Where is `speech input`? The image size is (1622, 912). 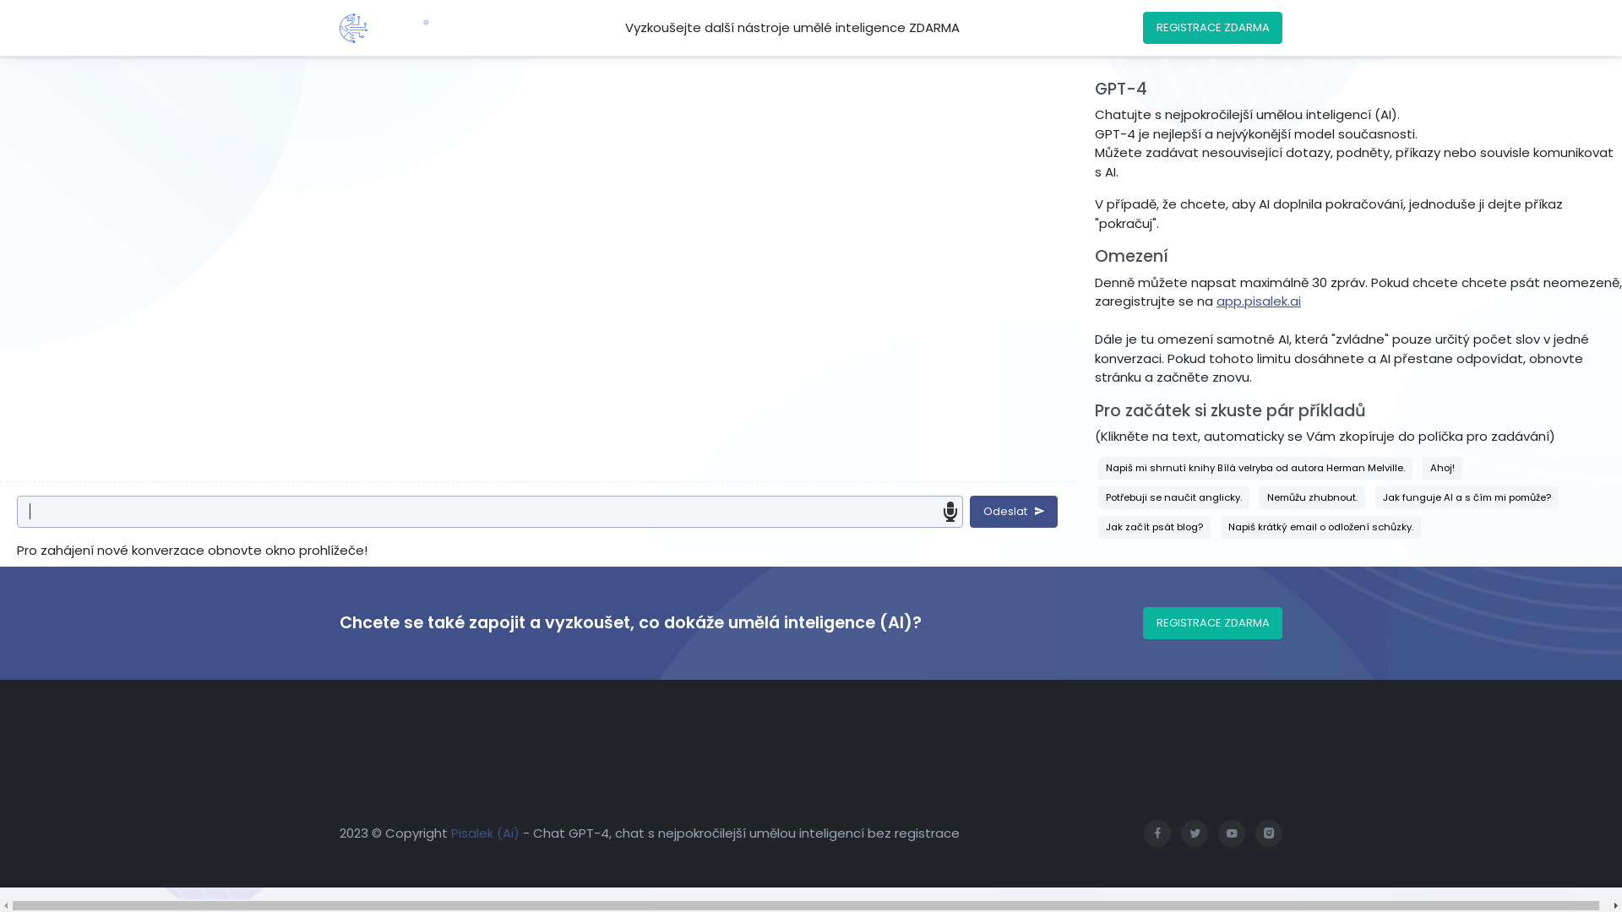 speech input is located at coordinates (950, 512).